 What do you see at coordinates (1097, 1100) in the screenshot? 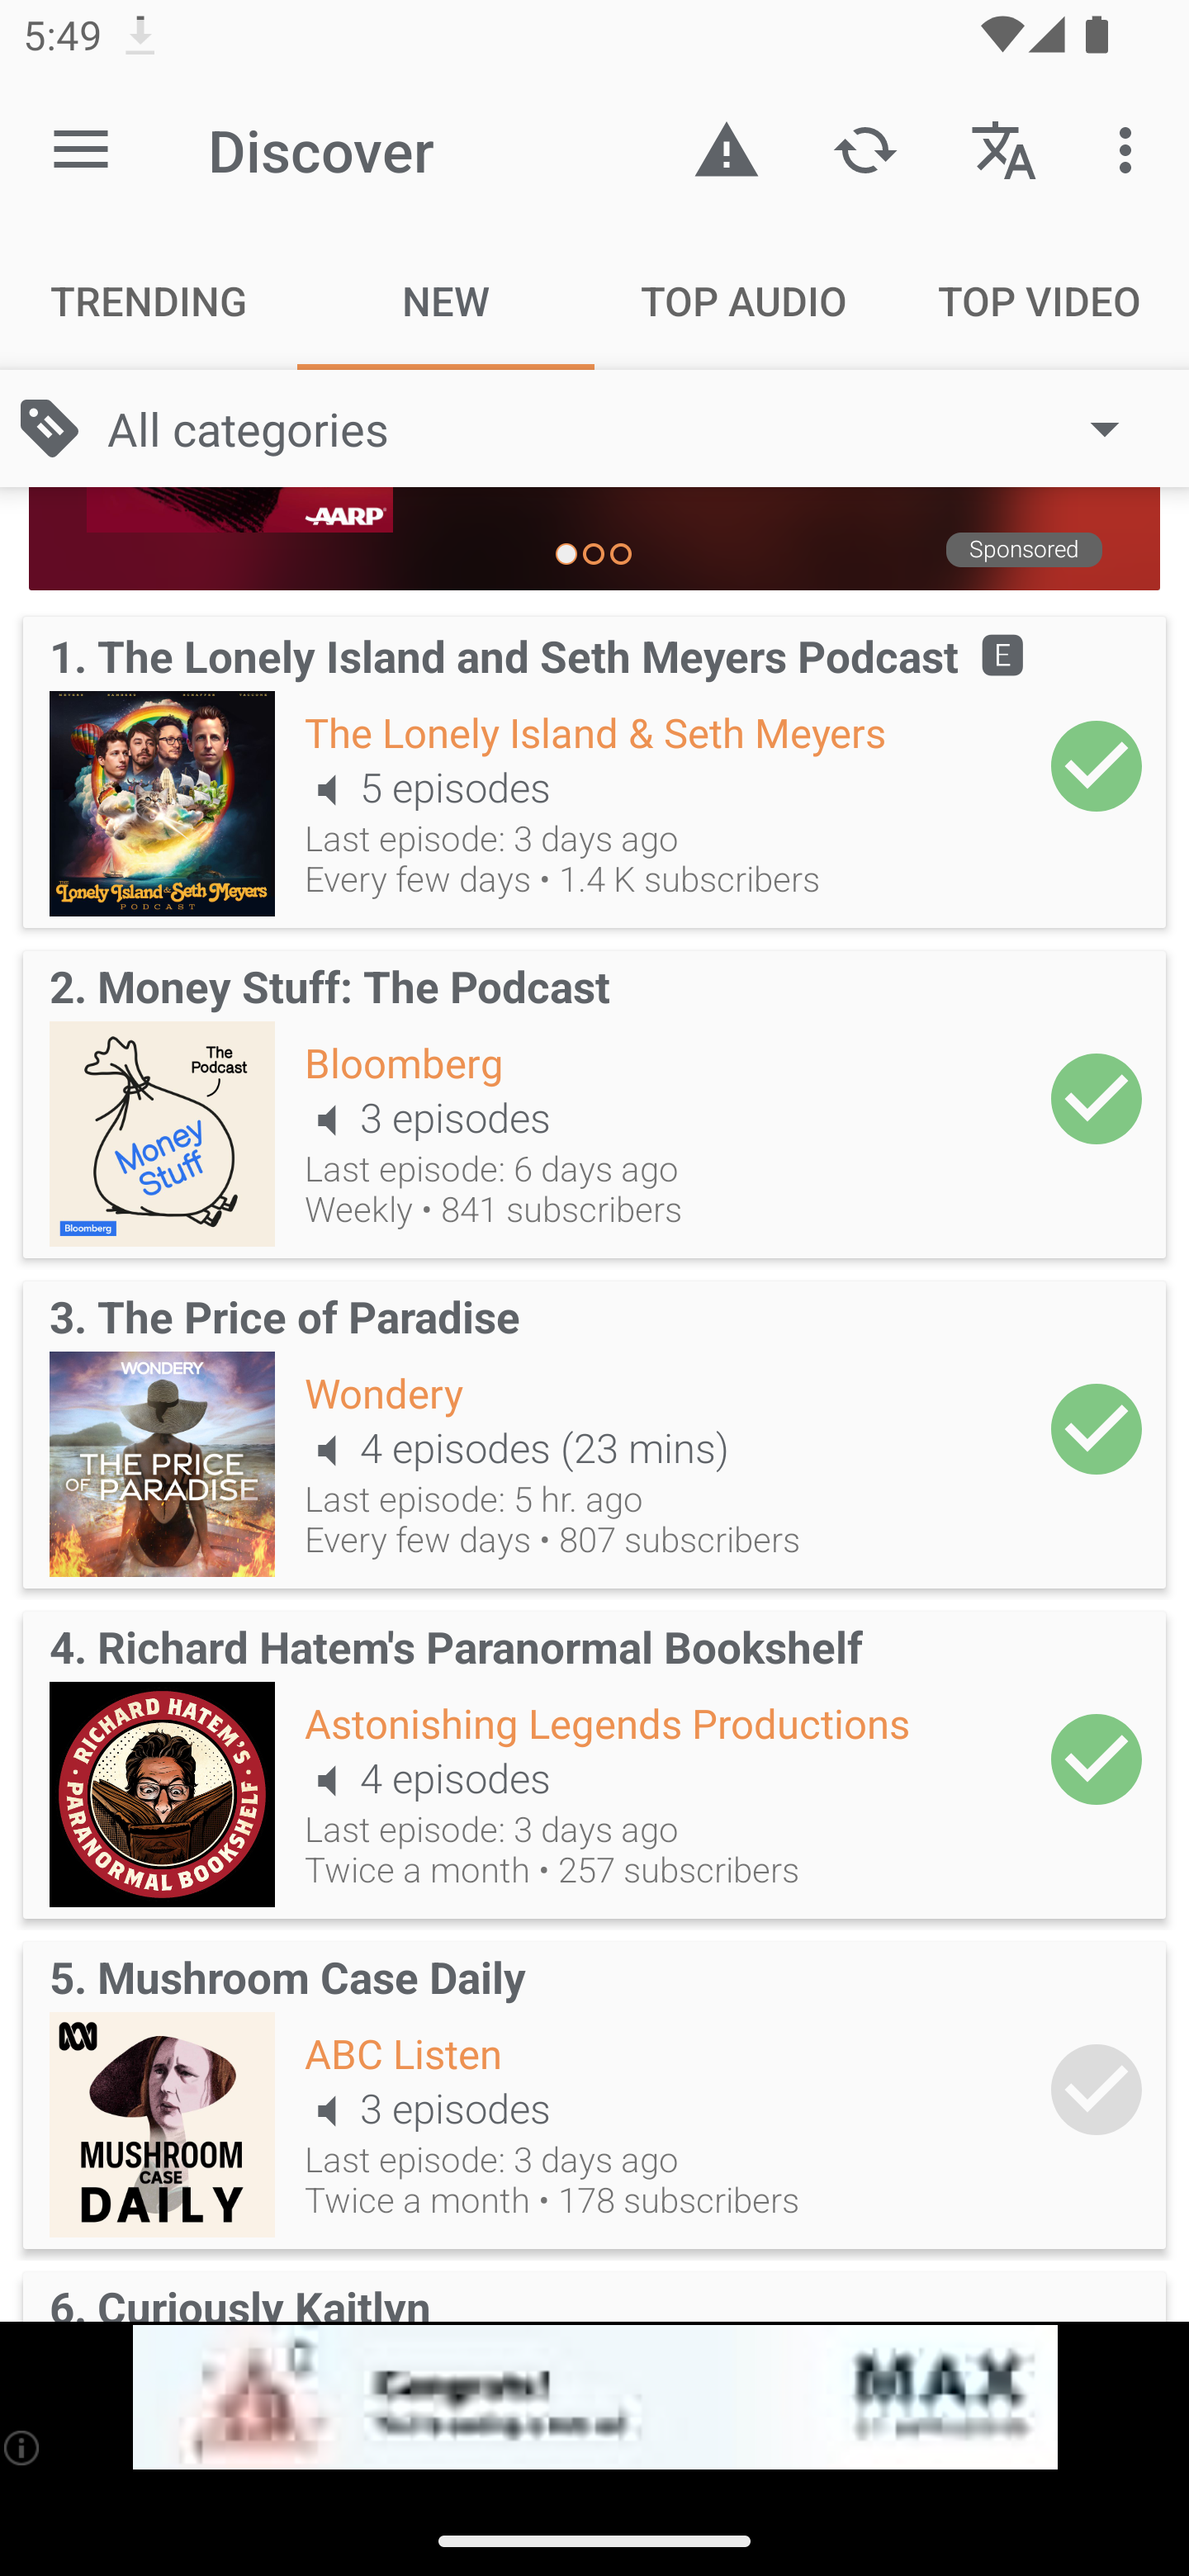
I see `Add` at bounding box center [1097, 1100].